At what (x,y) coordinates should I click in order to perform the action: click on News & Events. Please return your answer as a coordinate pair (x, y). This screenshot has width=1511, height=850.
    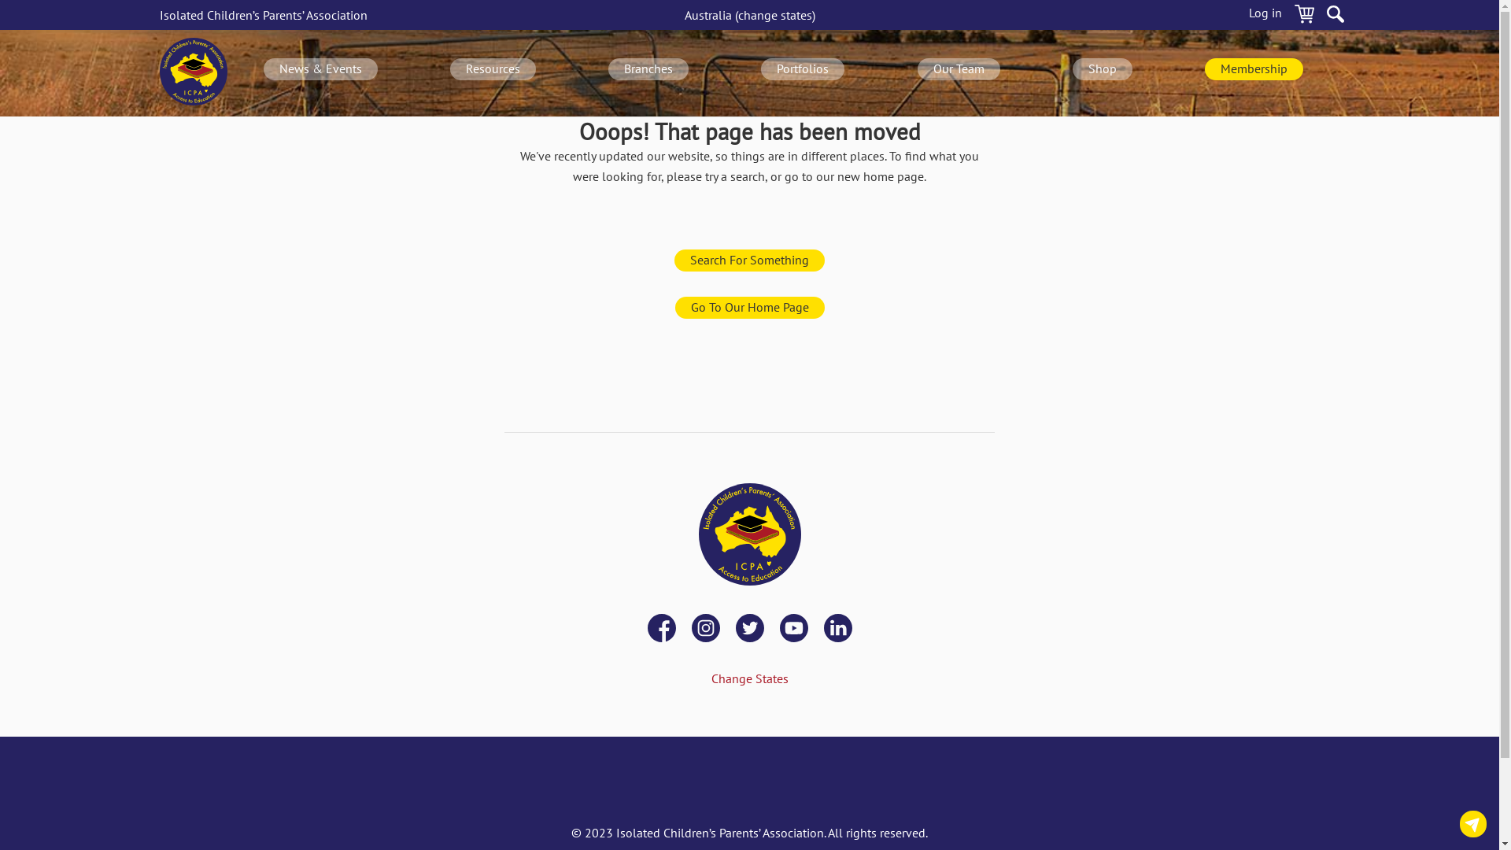
    Looking at the image, I should click on (321, 69).